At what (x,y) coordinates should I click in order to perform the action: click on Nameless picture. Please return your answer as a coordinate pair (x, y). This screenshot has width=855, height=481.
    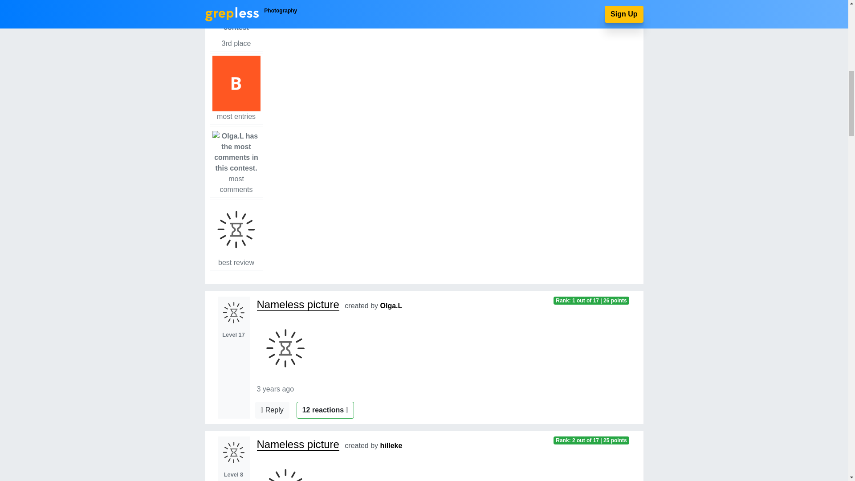
    Looking at the image, I should click on (391, 306).